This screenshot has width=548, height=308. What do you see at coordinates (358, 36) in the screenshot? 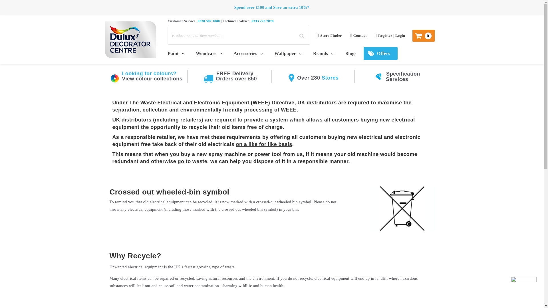
I see `Contact` at bounding box center [358, 36].